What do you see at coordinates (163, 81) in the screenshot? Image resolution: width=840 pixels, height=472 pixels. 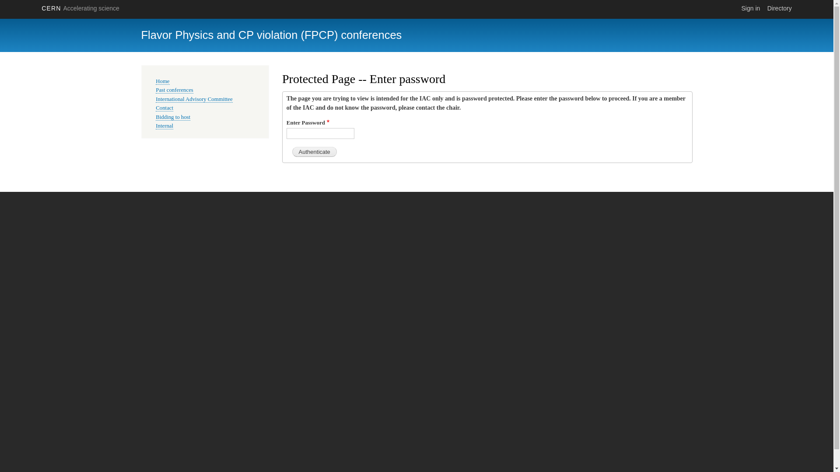 I see `Home` at bounding box center [163, 81].